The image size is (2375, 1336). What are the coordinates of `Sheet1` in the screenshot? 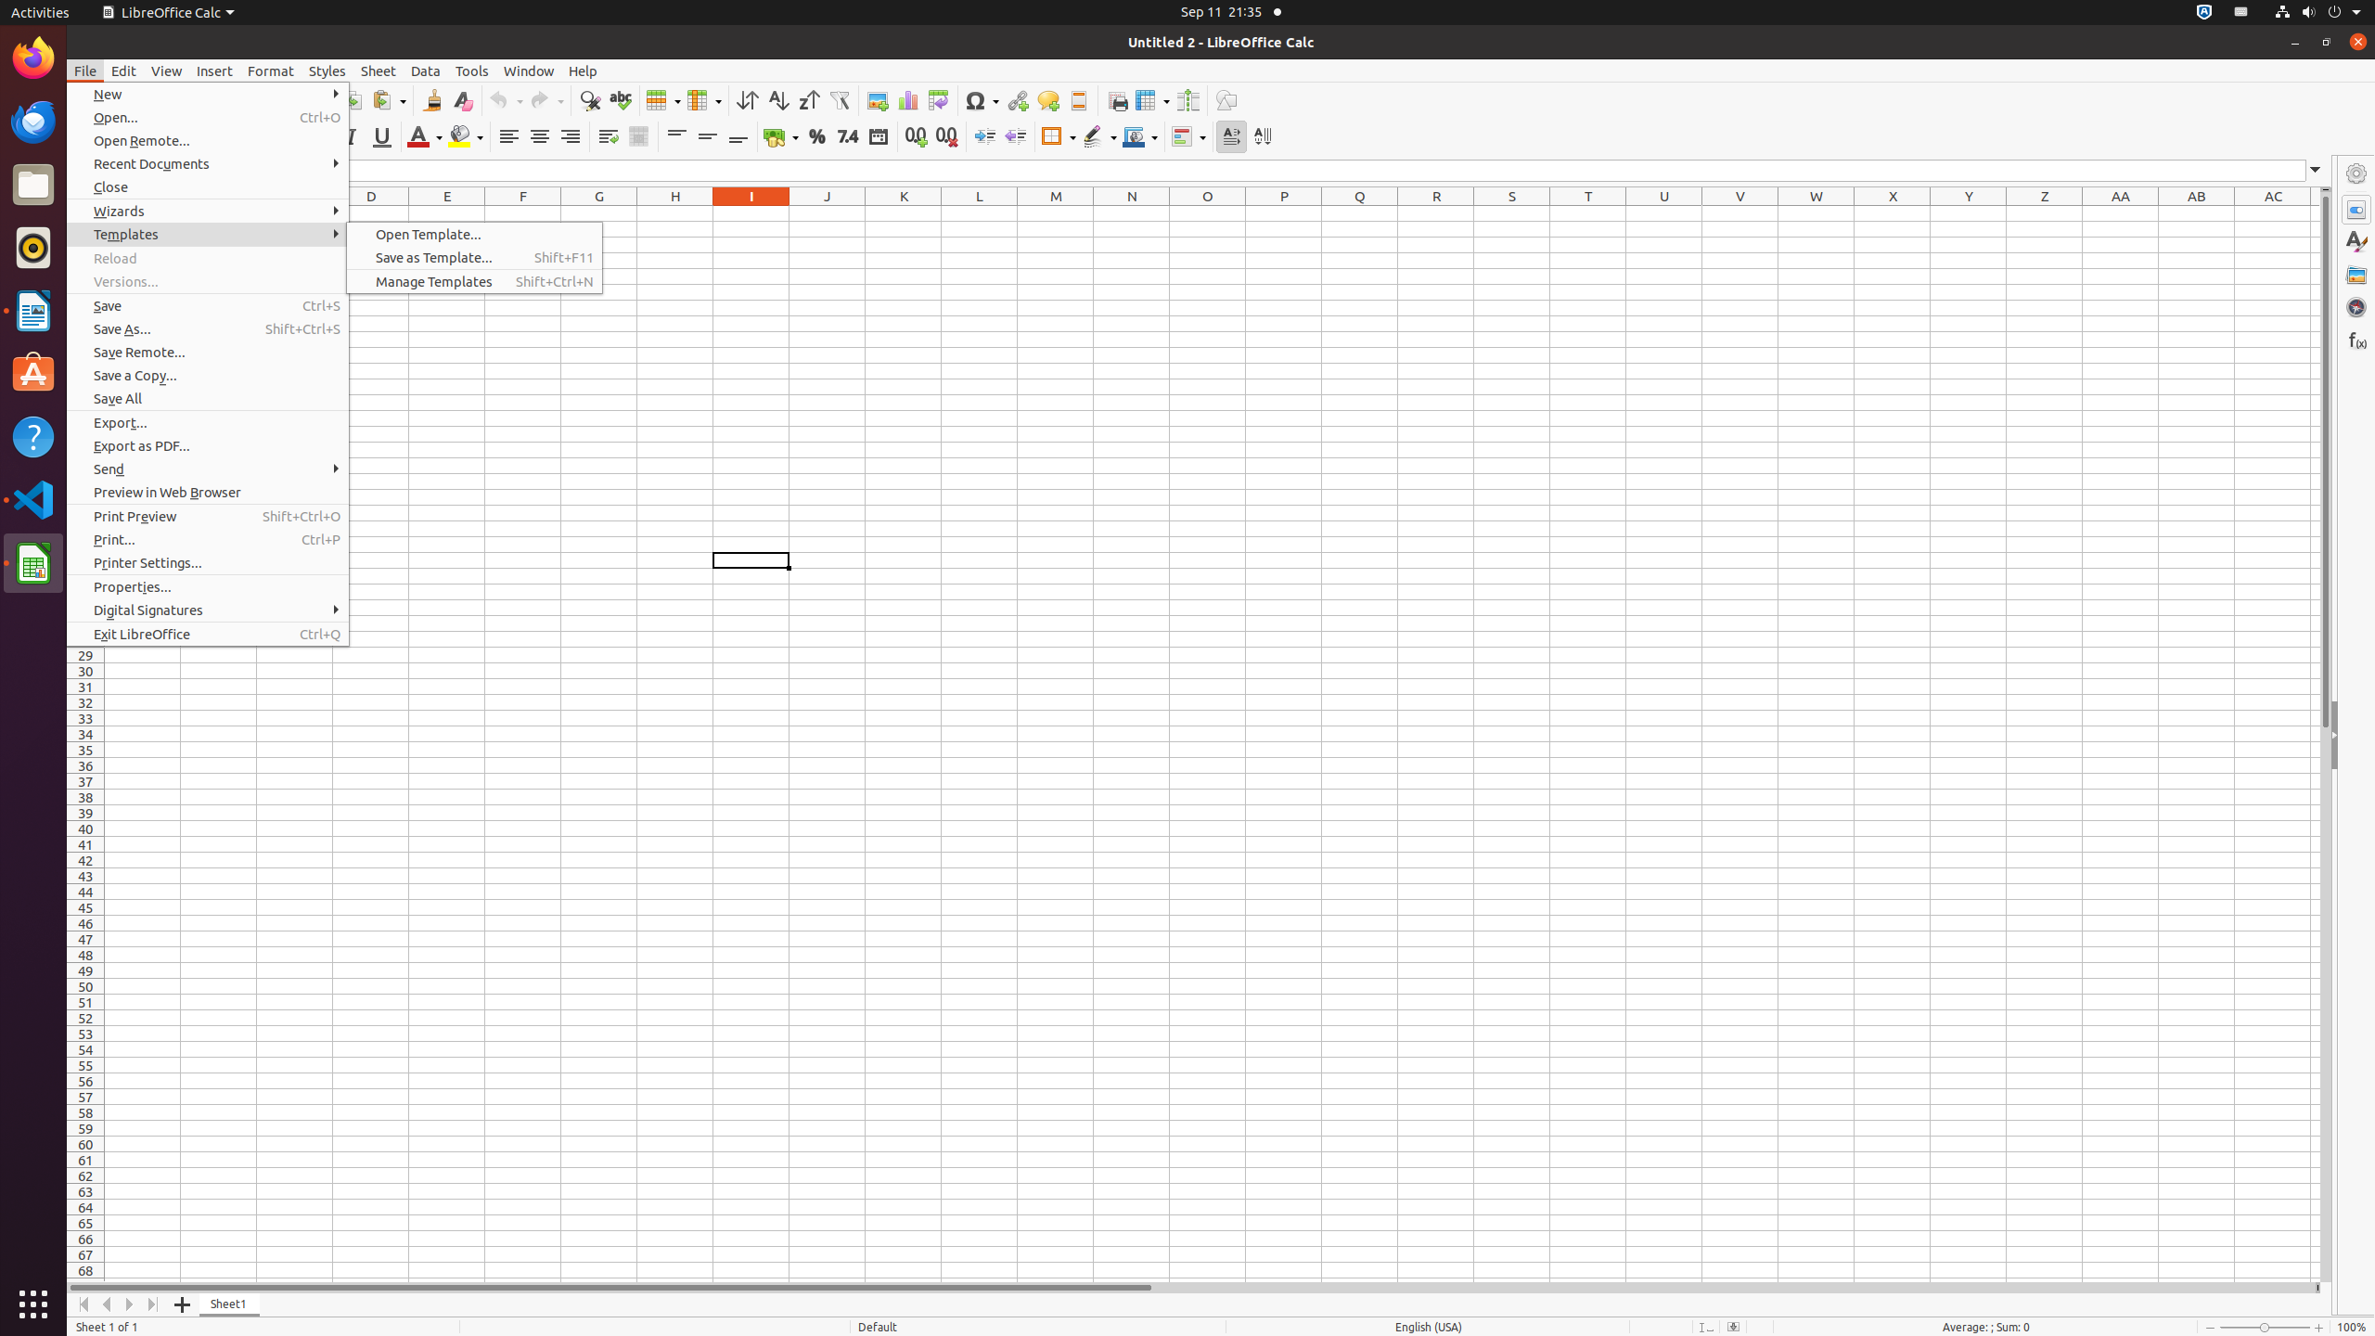 It's located at (230, 1304).